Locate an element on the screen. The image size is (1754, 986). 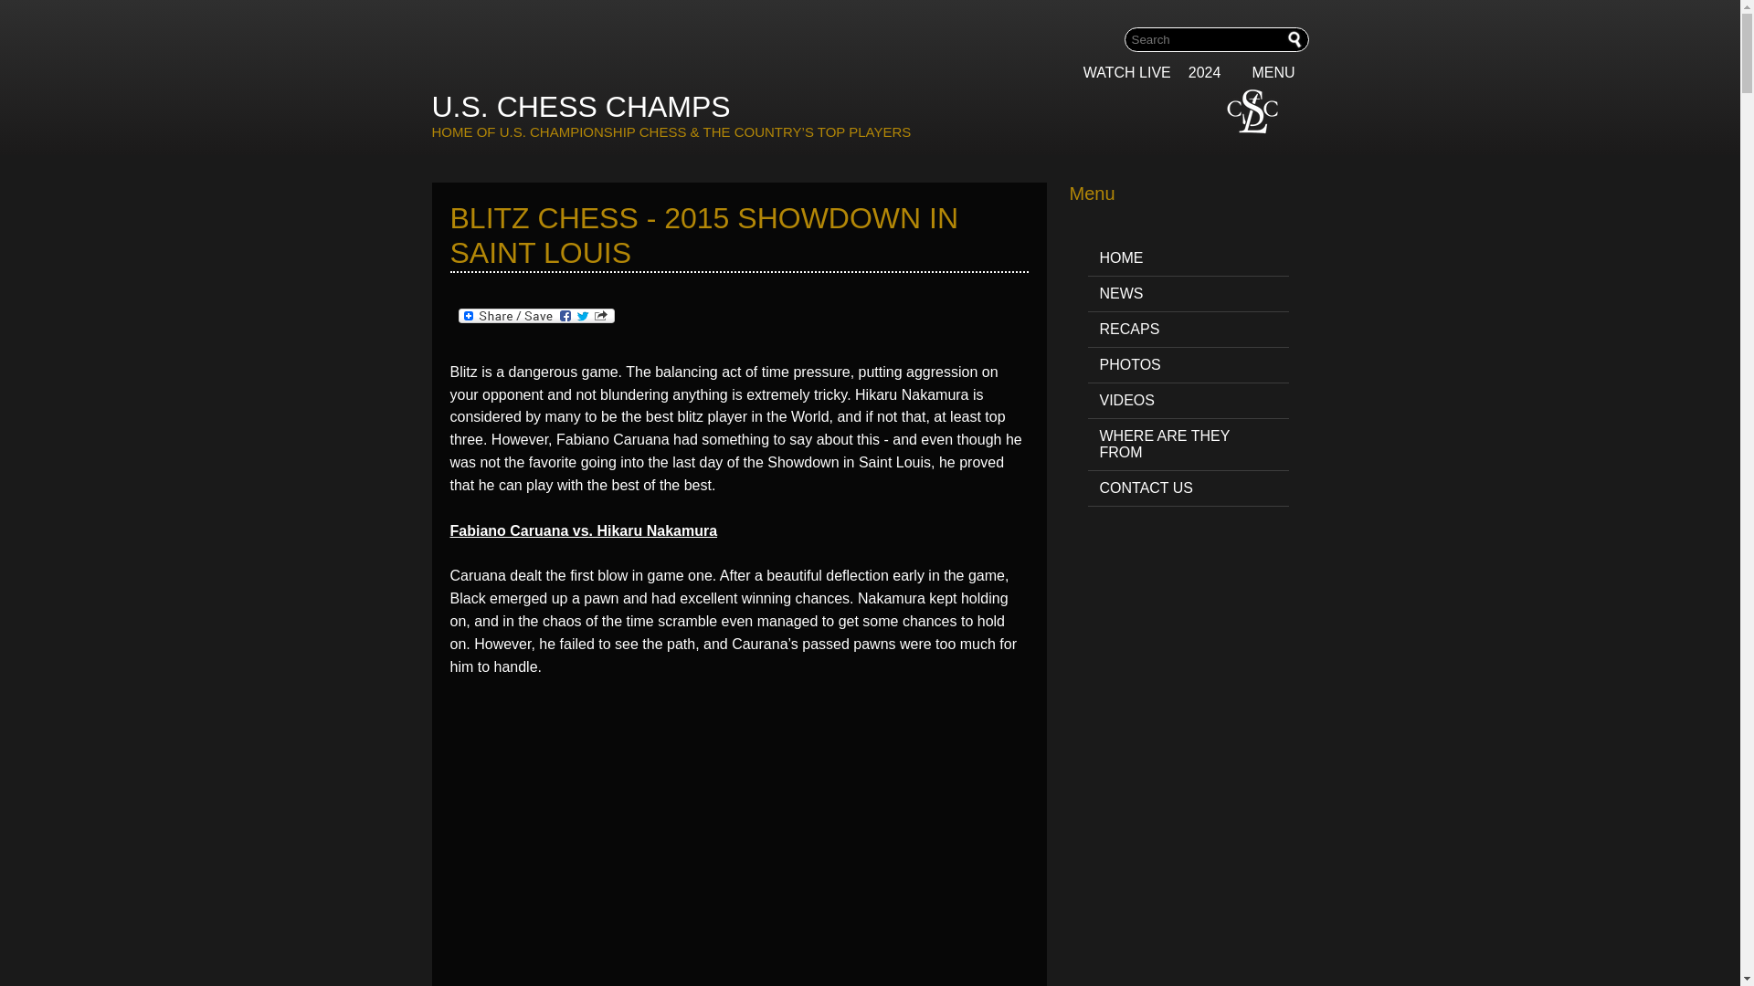
HOME is located at coordinates (1188, 258).